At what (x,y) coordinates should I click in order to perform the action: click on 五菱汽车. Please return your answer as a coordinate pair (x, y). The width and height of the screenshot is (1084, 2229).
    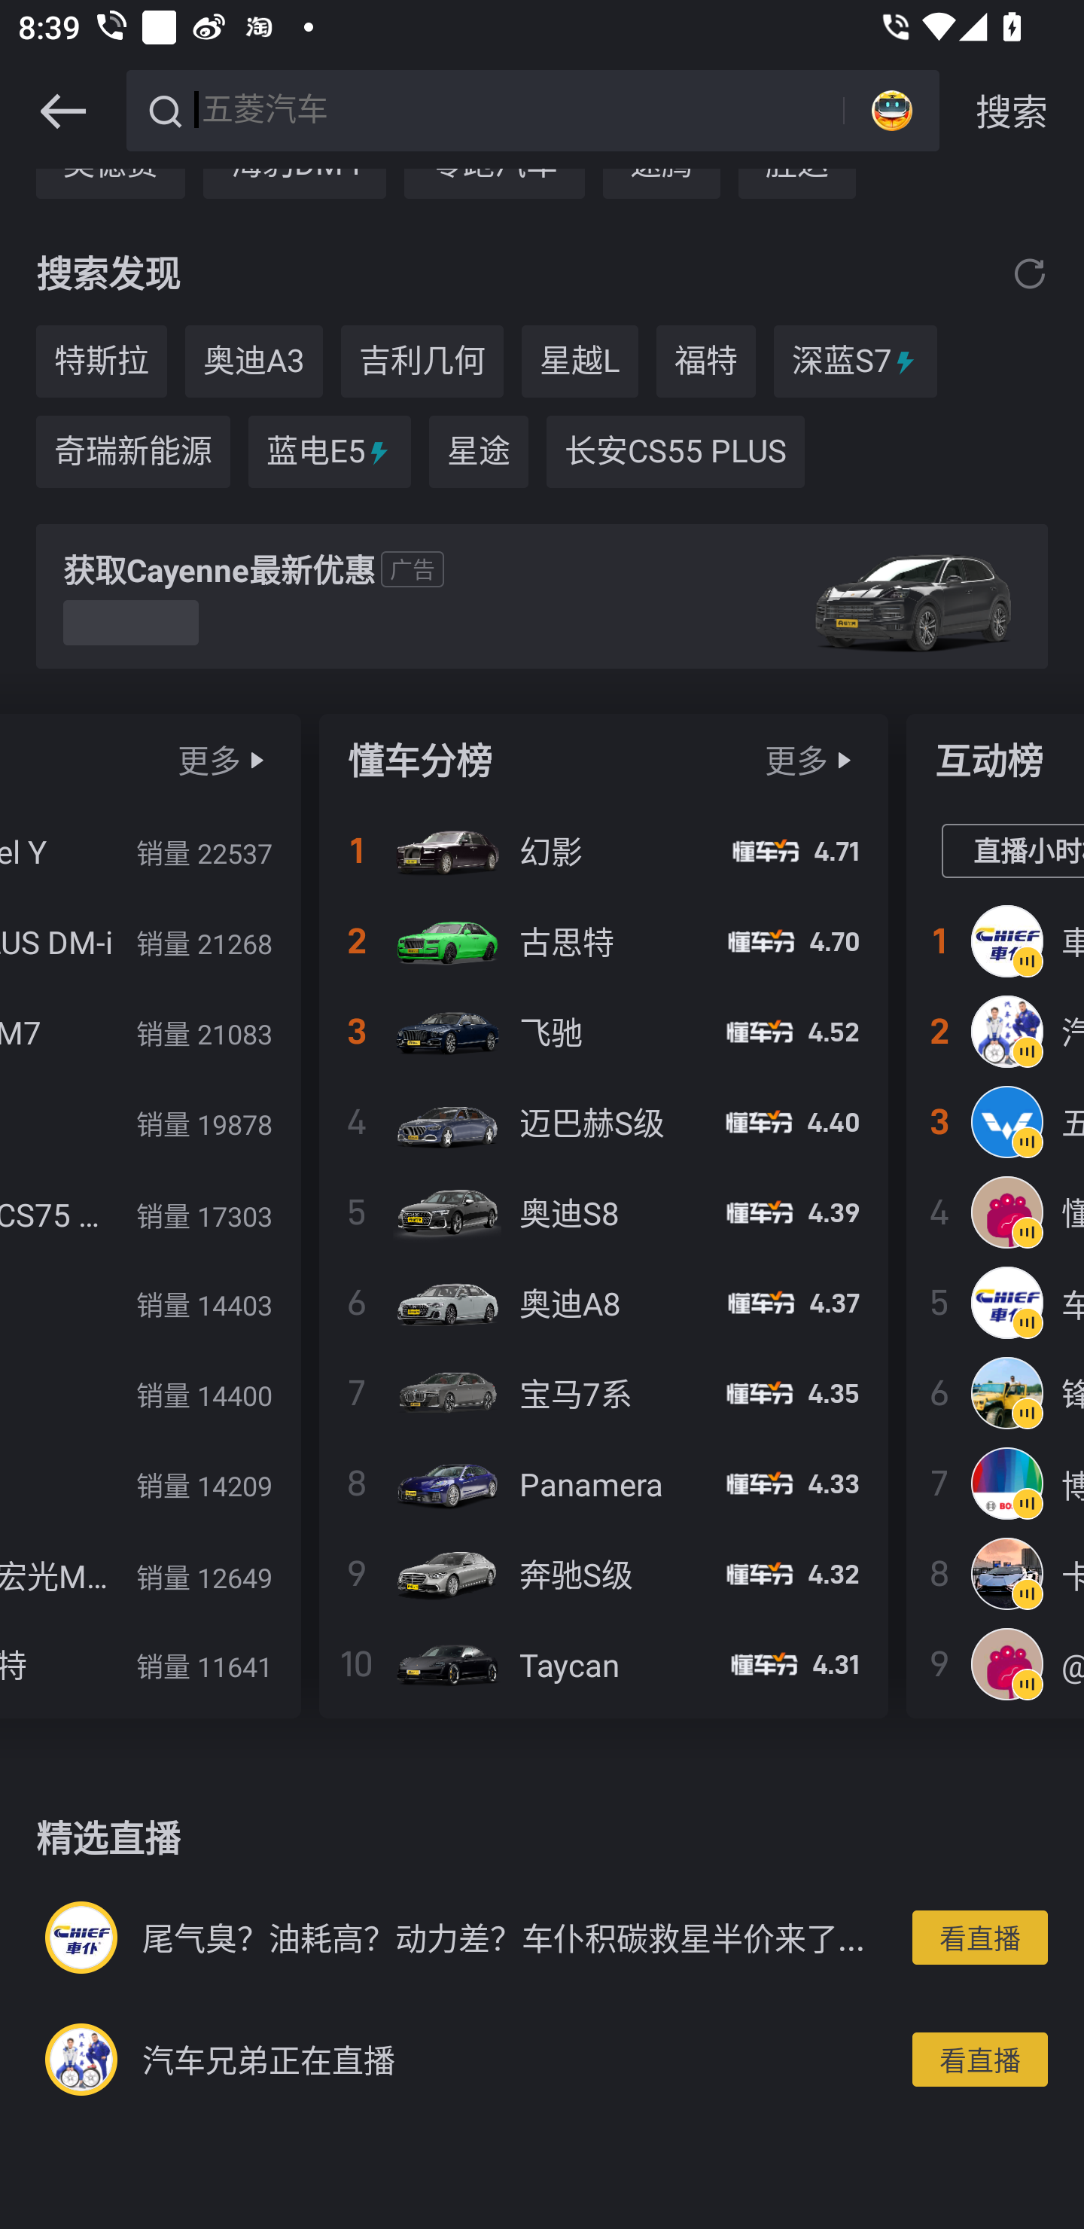
    Looking at the image, I should click on (996, 1122).